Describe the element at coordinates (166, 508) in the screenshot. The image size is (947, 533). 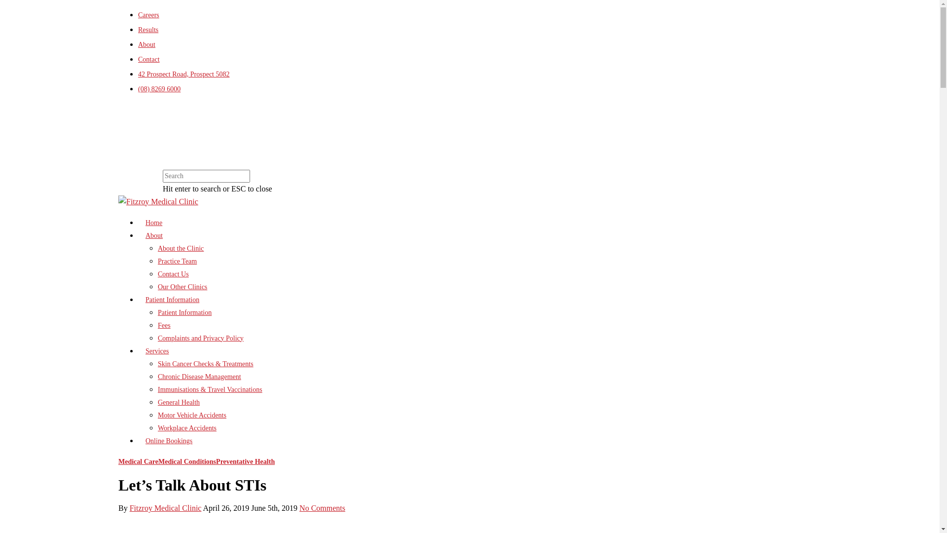
I see `Fitzroy Medical Clinic` at that location.